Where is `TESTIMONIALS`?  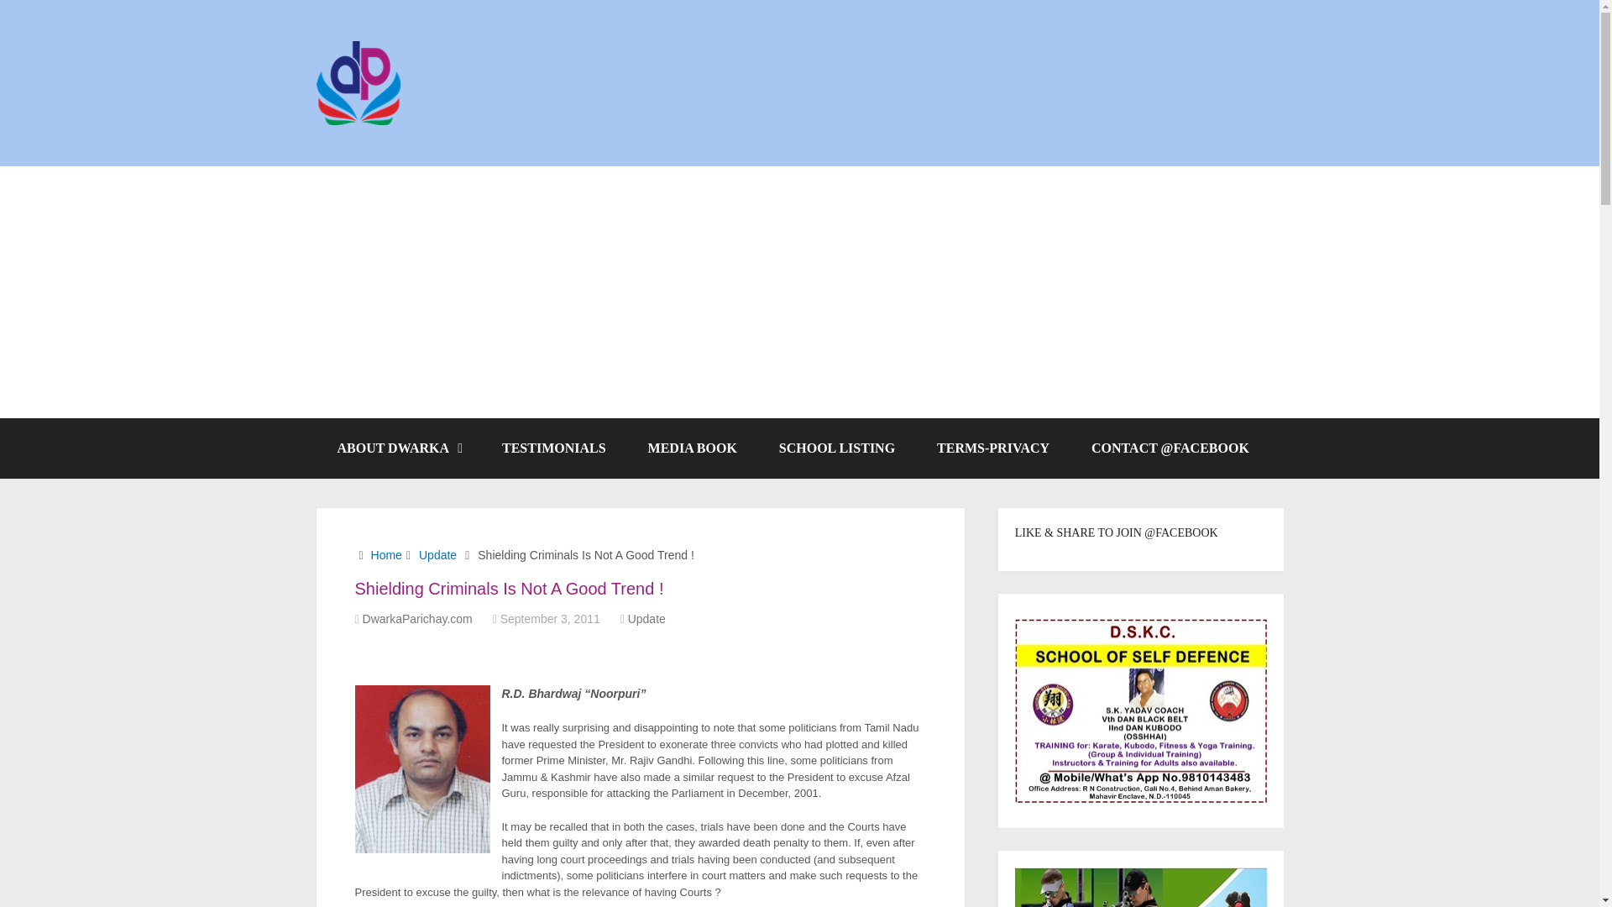
TESTIMONIALS is located at coordinates (553, 448).